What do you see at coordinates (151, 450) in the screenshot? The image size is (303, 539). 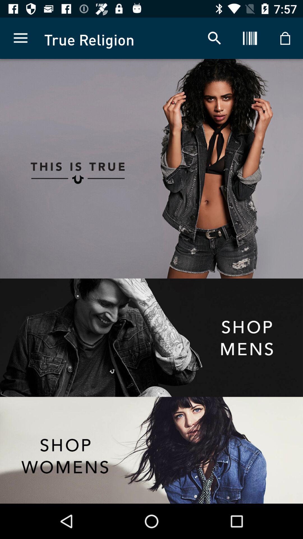 I see `shop womens clothes` at bounding box center [151, 450].